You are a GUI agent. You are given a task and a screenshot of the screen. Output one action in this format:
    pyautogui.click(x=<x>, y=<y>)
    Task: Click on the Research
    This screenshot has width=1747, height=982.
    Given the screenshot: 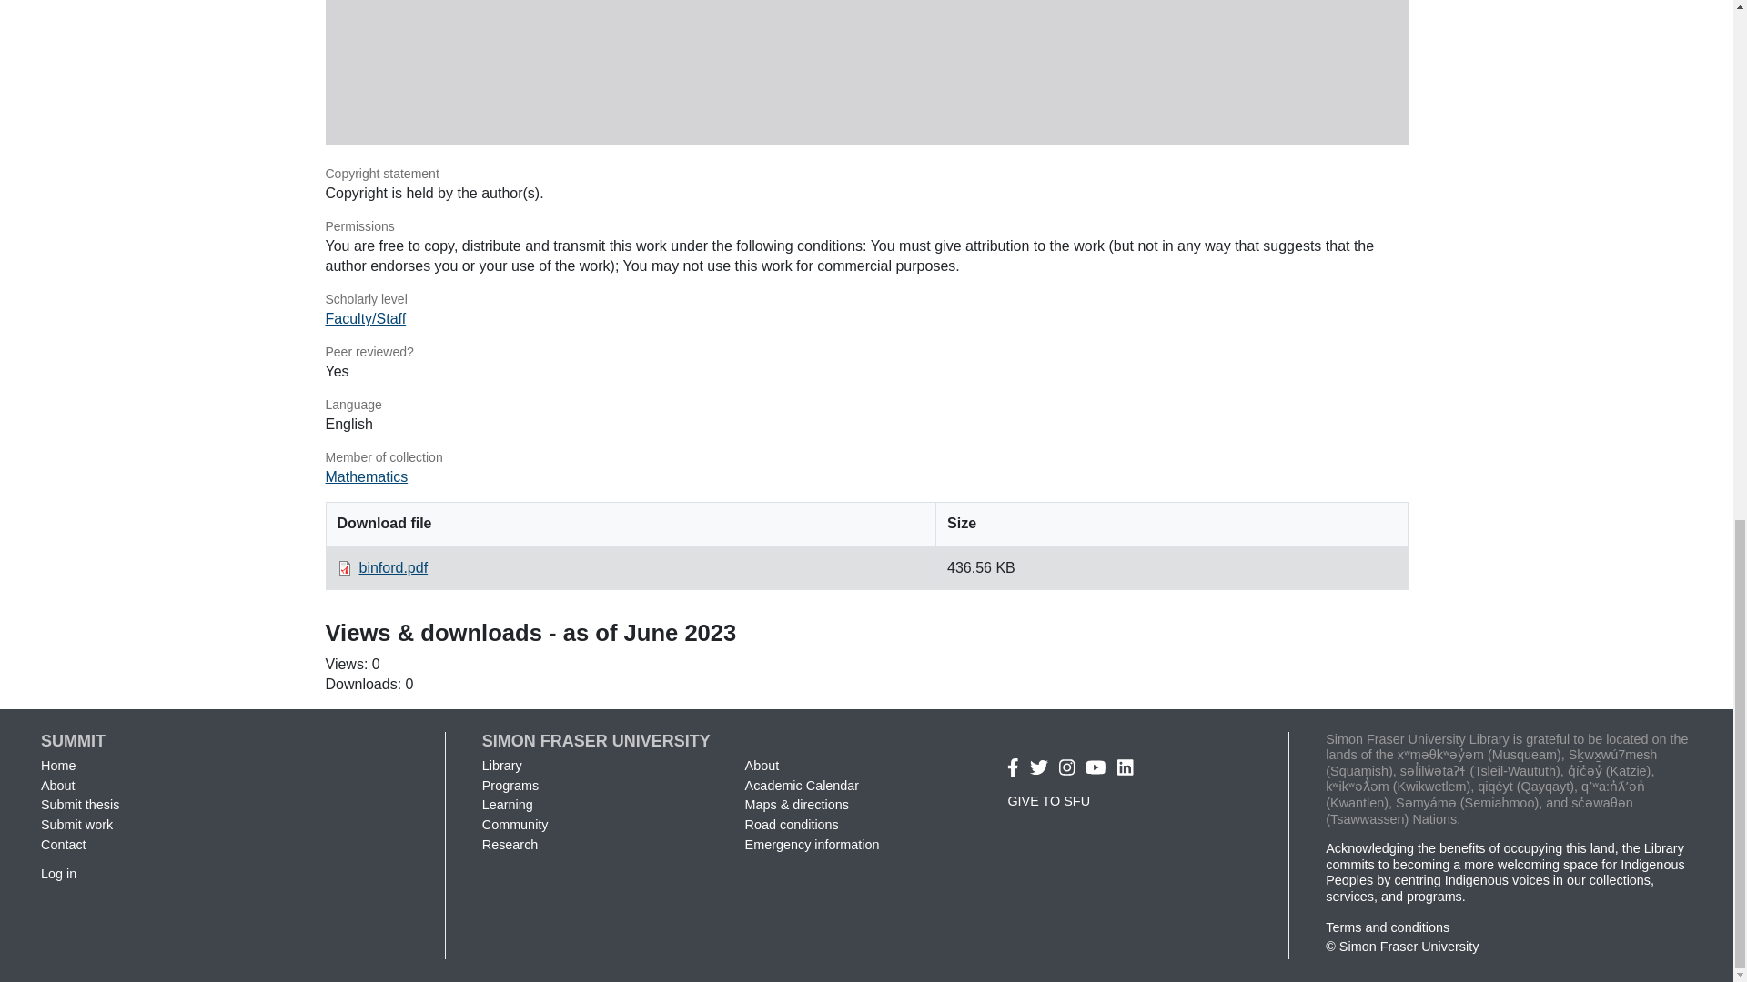 What is the action you would take?
    pyautogui.click(x=510, y=845)
    